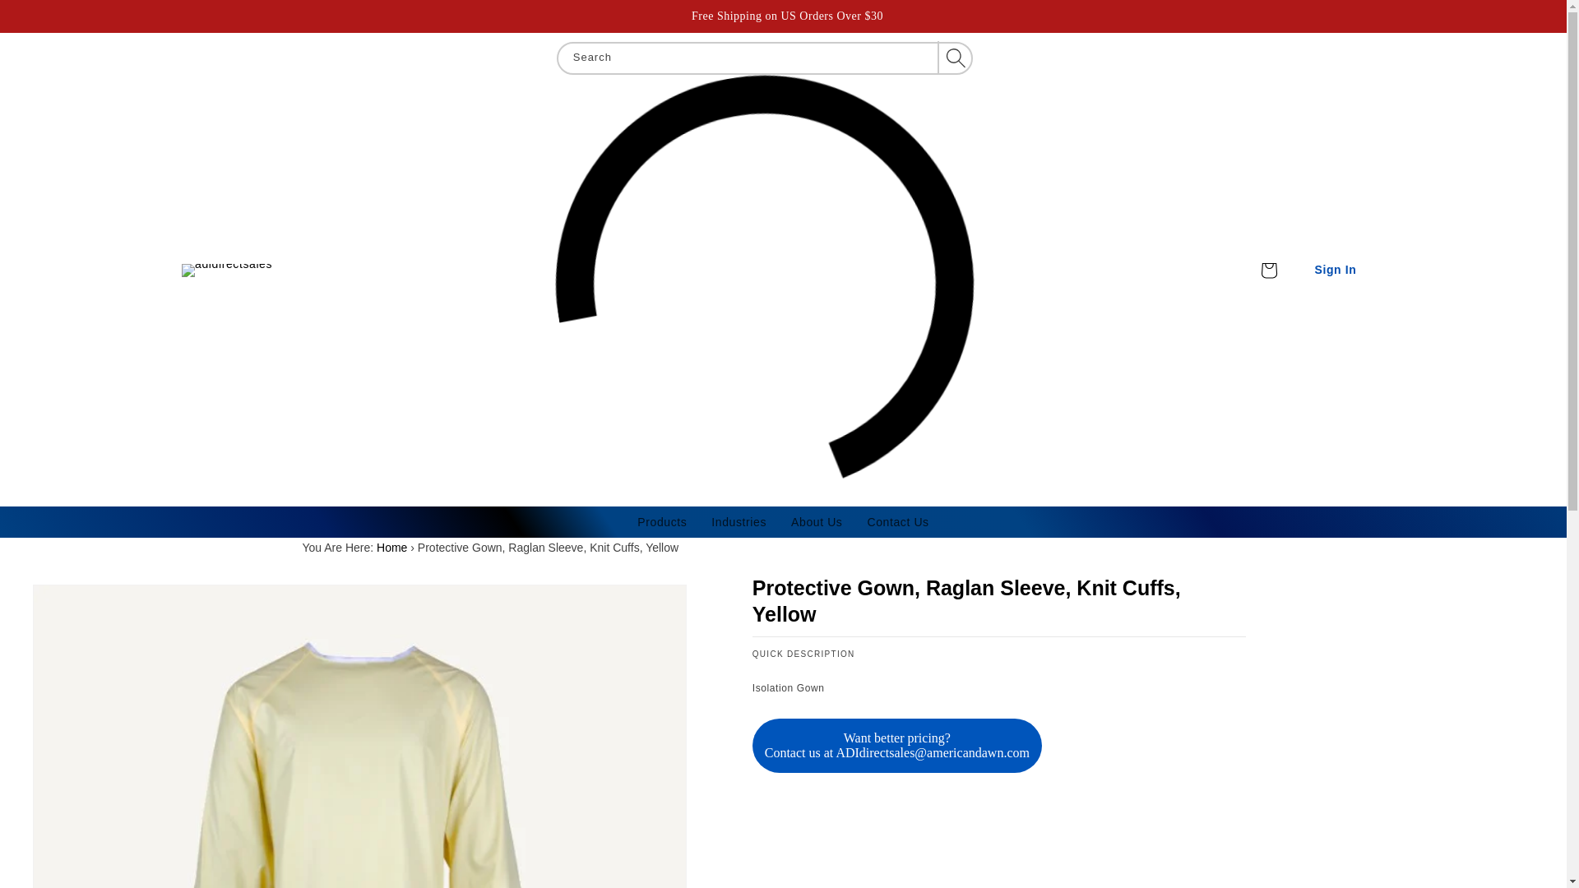 The image size is (1579, 888). What do you see at coordinates (1336, 270) in the screenshot?
I see `Sign In` at bounding box center [1336, 270].